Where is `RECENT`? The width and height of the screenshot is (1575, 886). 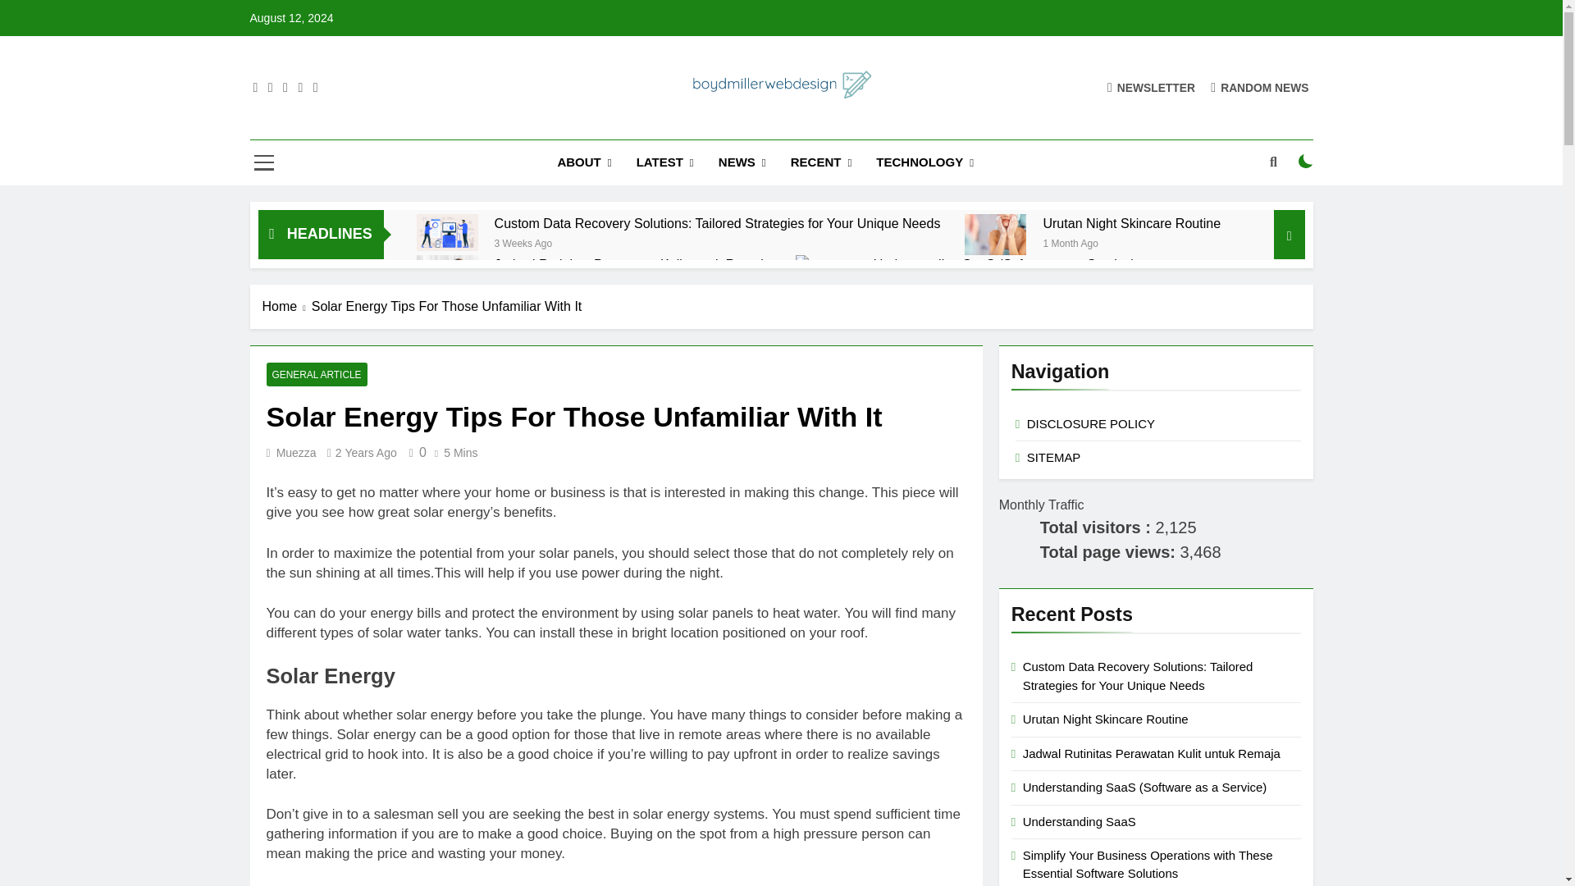 RECENT is located at coordinates (821, 162).